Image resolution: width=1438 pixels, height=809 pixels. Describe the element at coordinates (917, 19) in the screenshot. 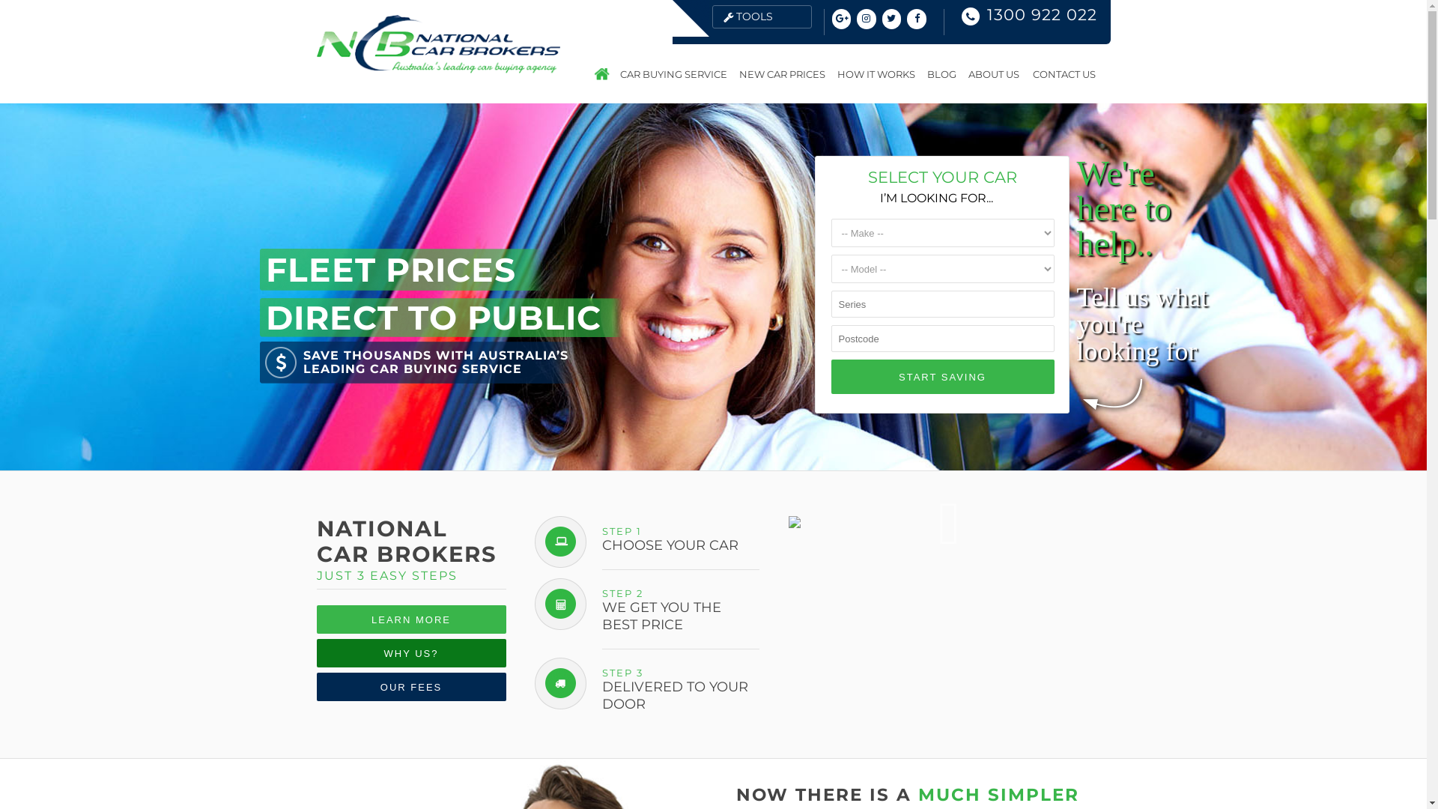

I see `Facebook` at that location.